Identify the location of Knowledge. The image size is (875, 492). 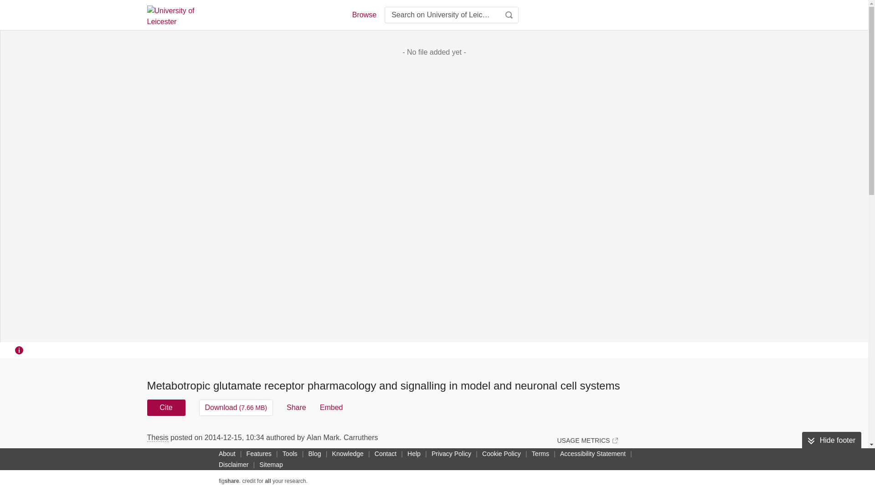
(348, 453).